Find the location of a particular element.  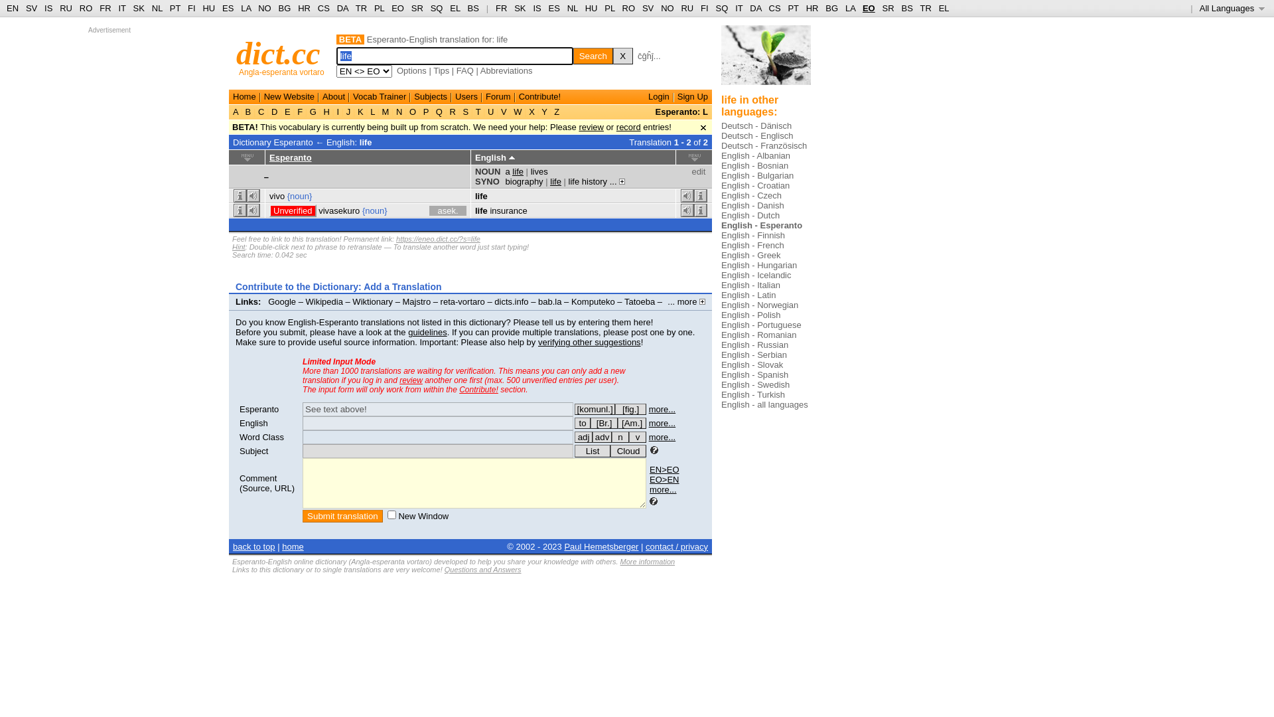

Tips is located at coordinates (441, 70).